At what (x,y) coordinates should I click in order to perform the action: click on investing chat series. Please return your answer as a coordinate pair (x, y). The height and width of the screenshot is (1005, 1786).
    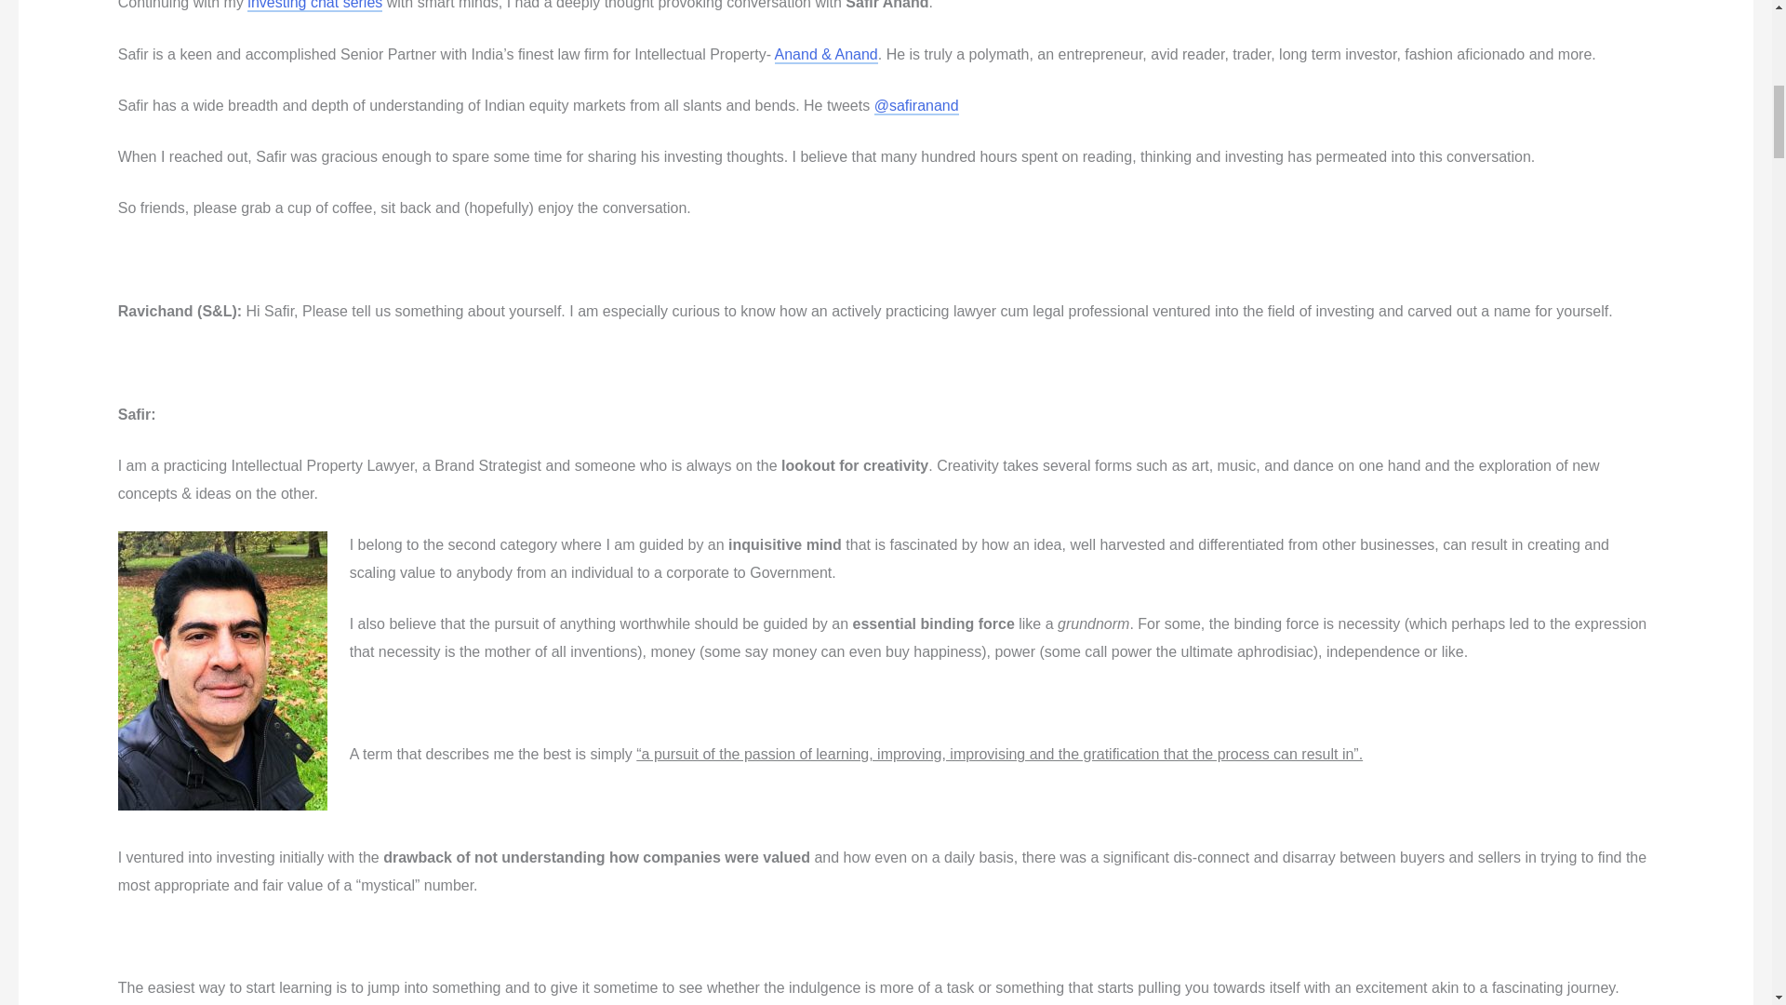
    Looking at the image, I should click on (314, 6).